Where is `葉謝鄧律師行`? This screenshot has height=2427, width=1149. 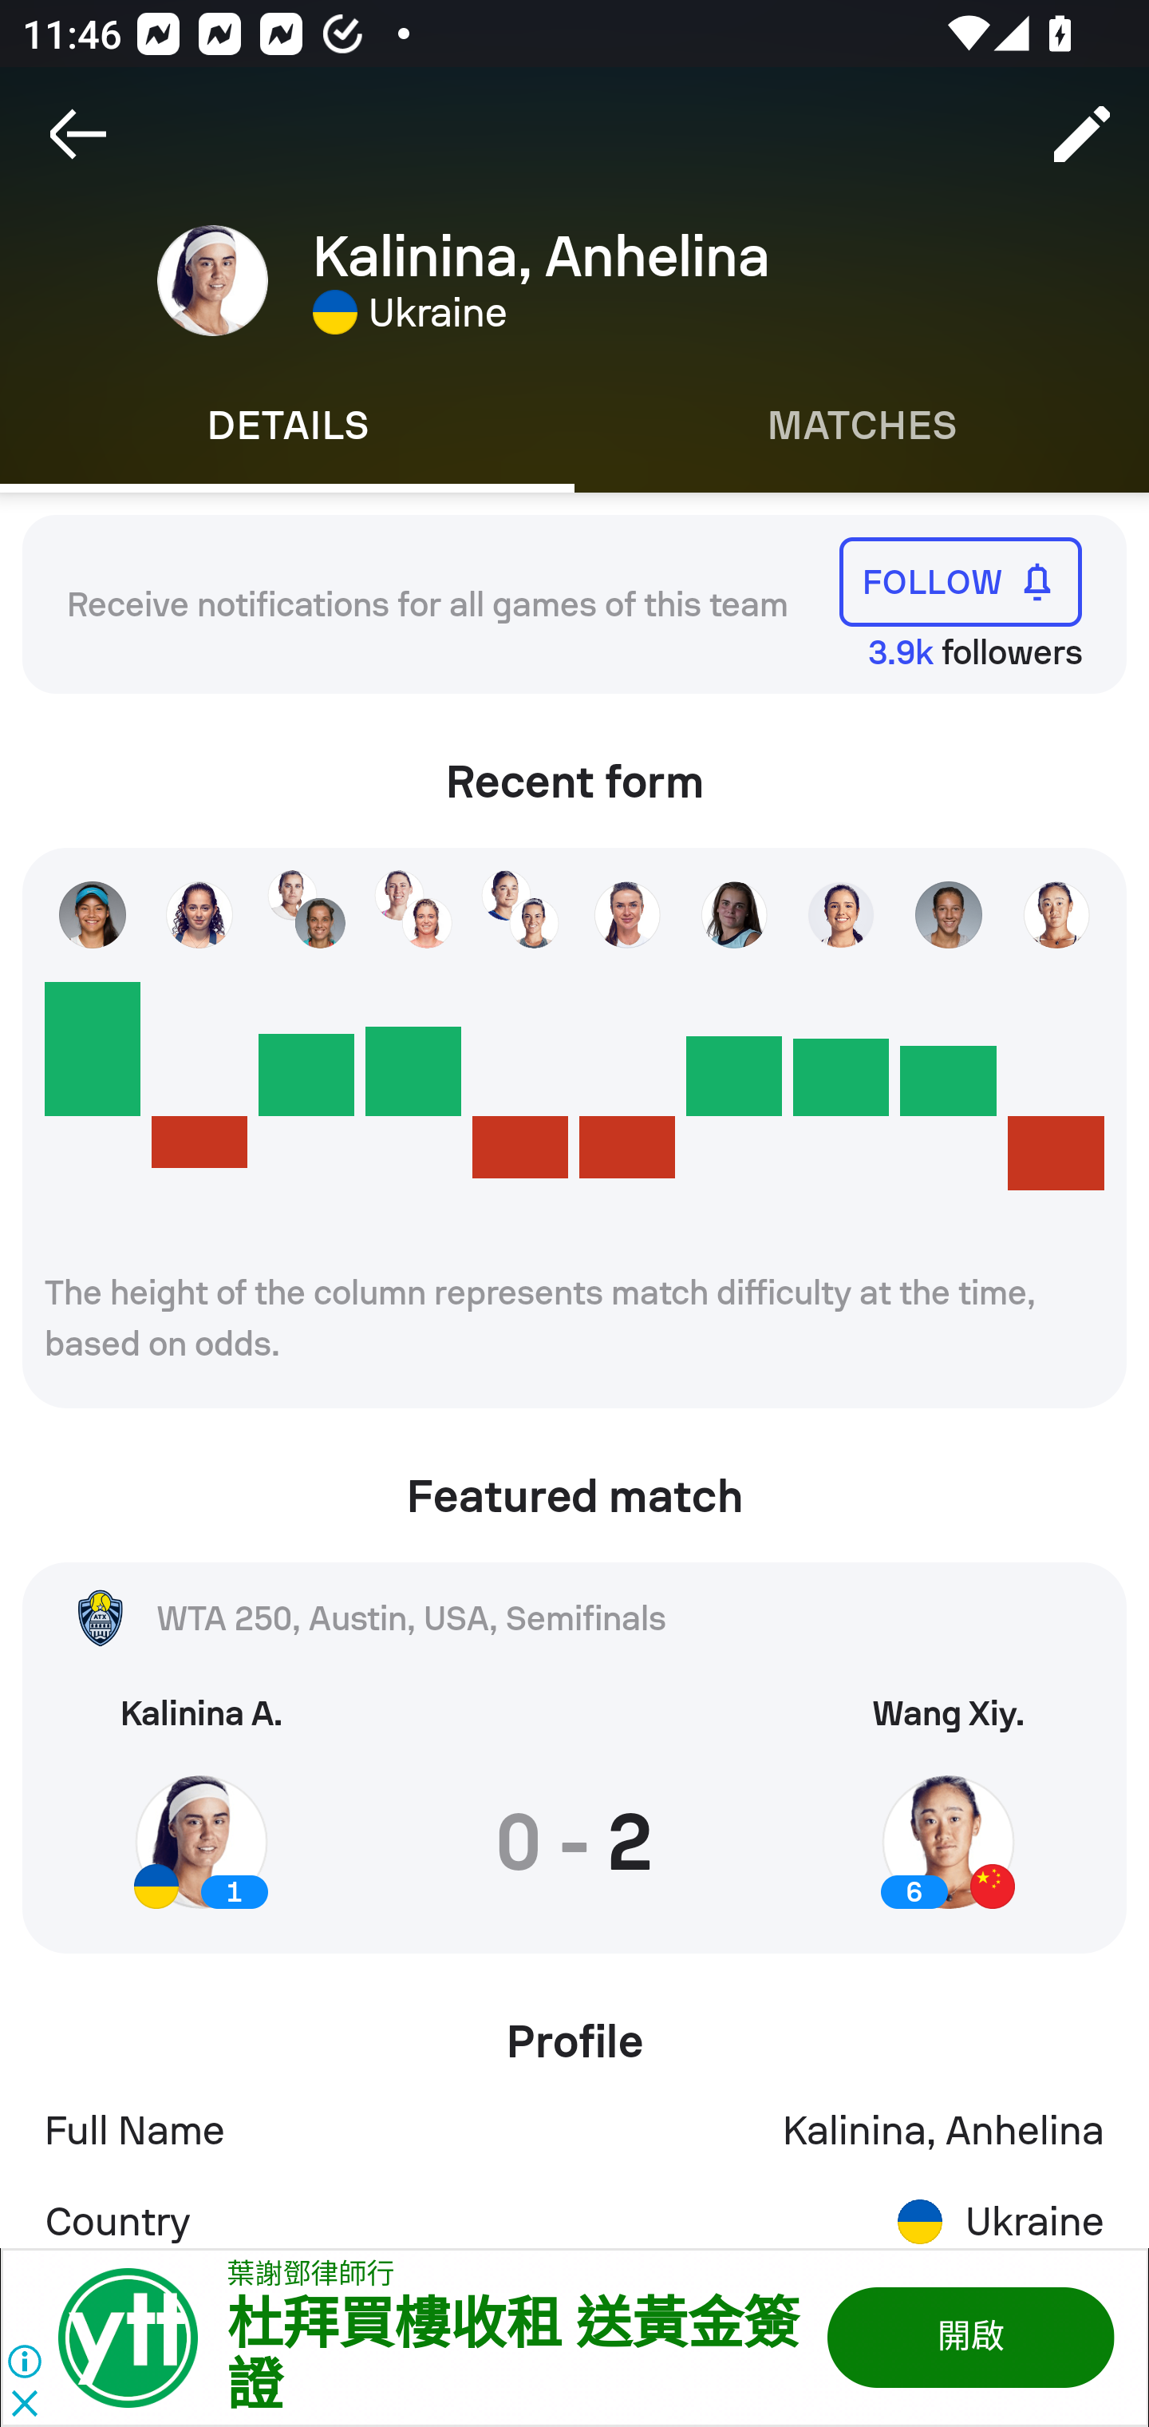 葉謝鄧律師行 is located at coordinates (310, 2275).